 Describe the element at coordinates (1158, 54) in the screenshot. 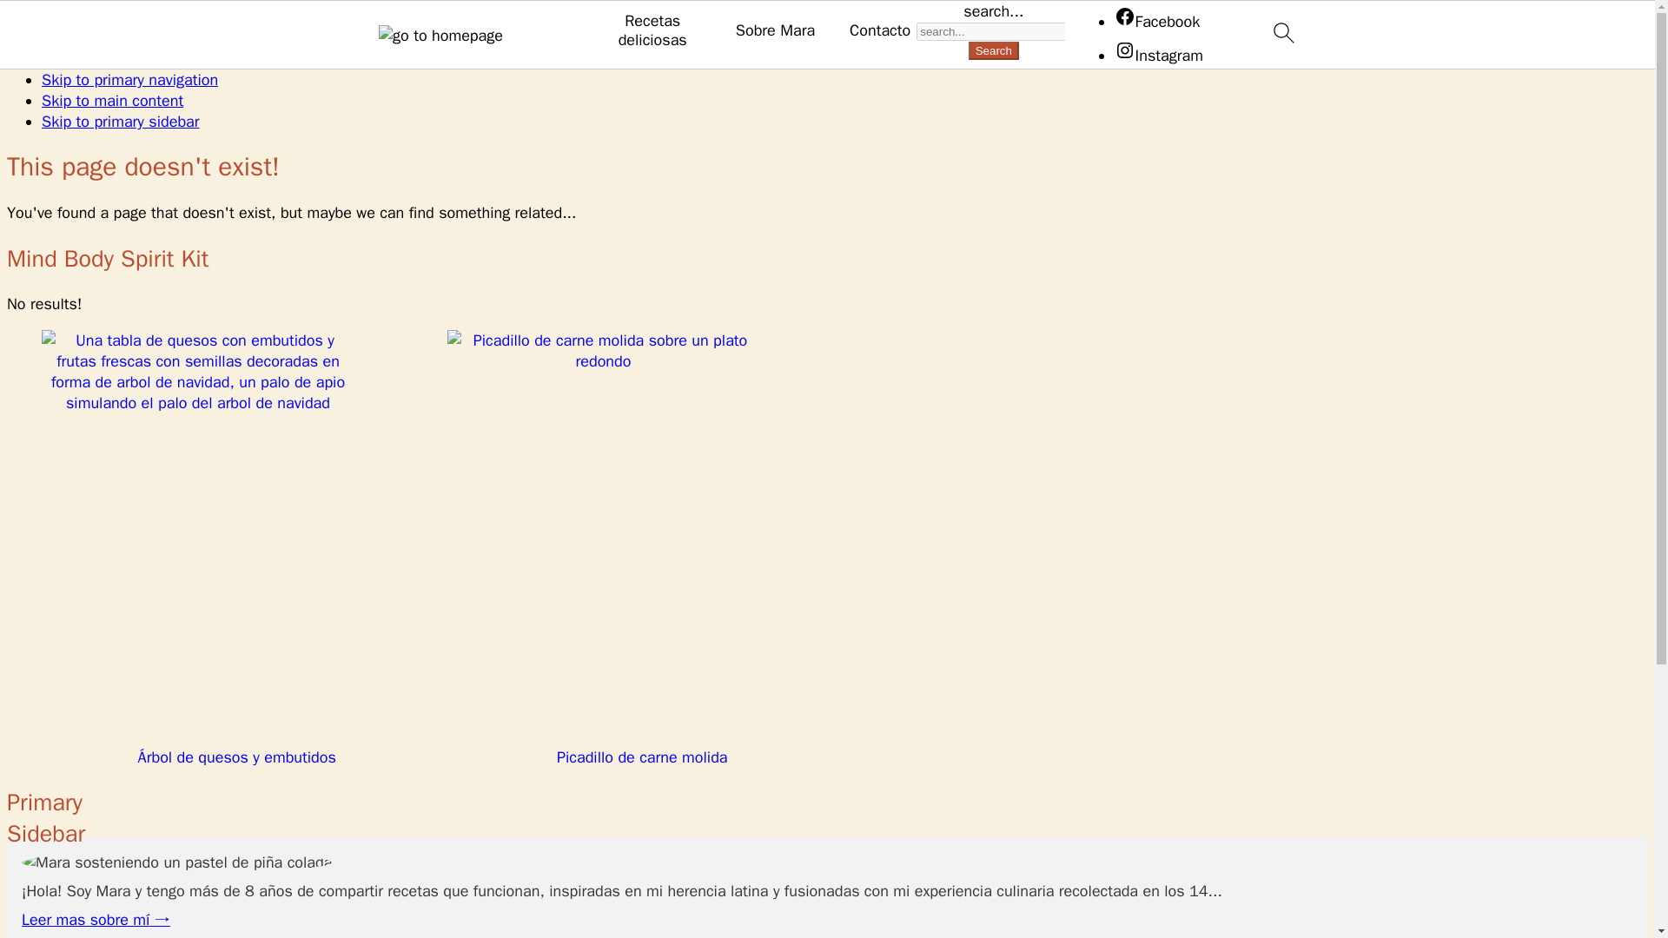

I see `Instagram` at that location.